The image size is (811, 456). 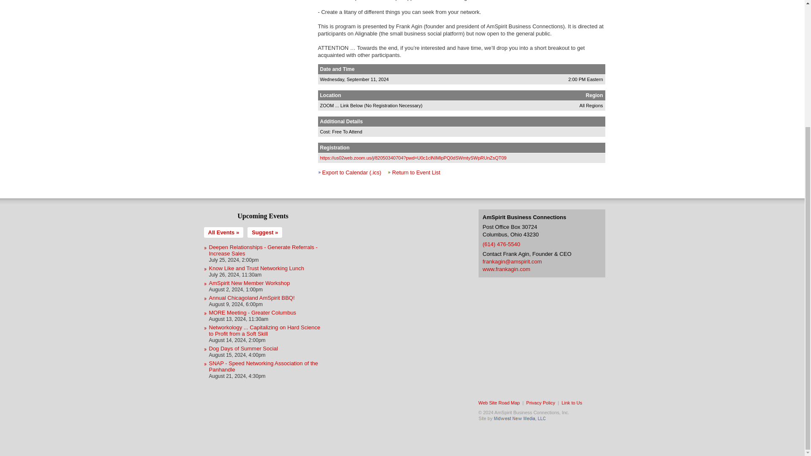 I want to click on AmSpirit New Member Workshop, so click(x=249, y=283).